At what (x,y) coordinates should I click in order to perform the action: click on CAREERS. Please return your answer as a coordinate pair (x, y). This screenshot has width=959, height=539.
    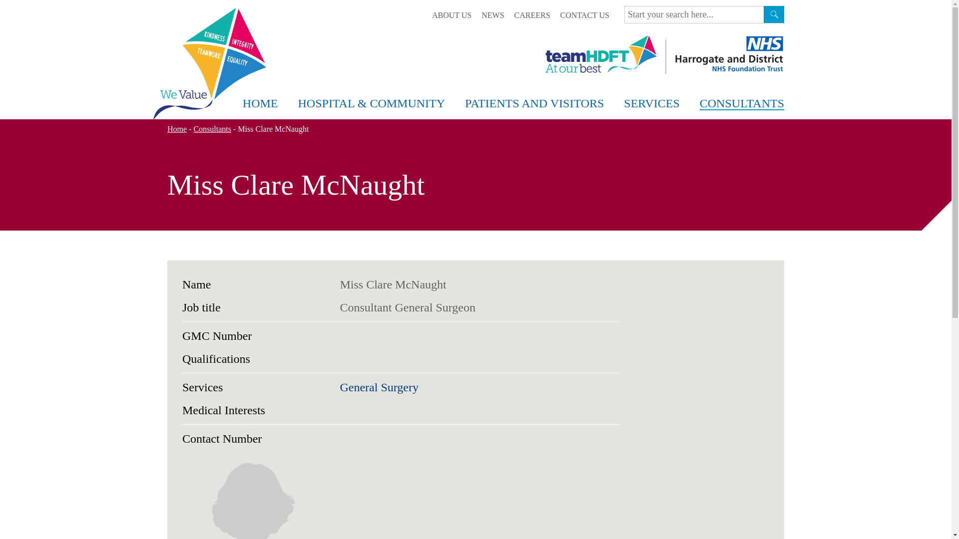
    Looking at the image, I should click on (532, 15).